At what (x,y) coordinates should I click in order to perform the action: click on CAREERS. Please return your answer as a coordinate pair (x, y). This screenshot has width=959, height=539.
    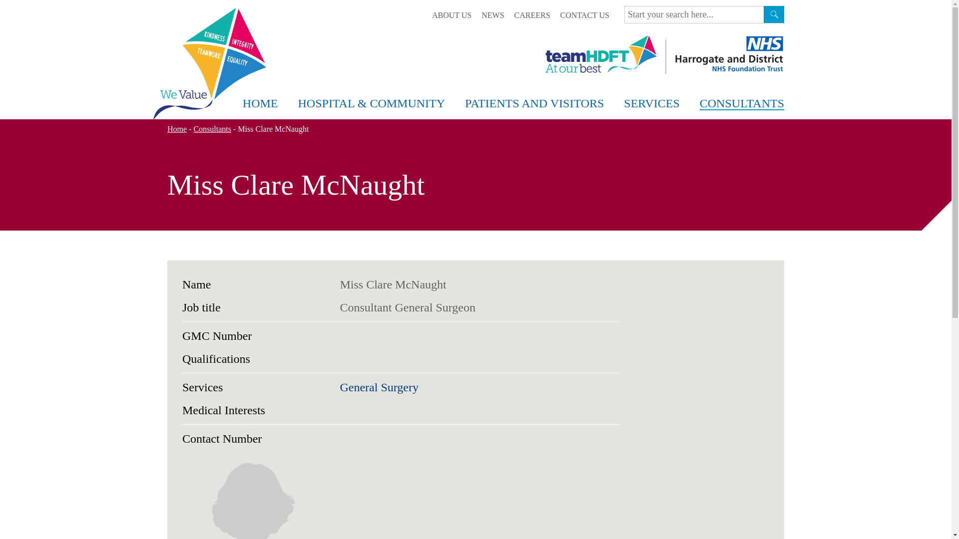
    Looking at the image, I should click on (532, 15).